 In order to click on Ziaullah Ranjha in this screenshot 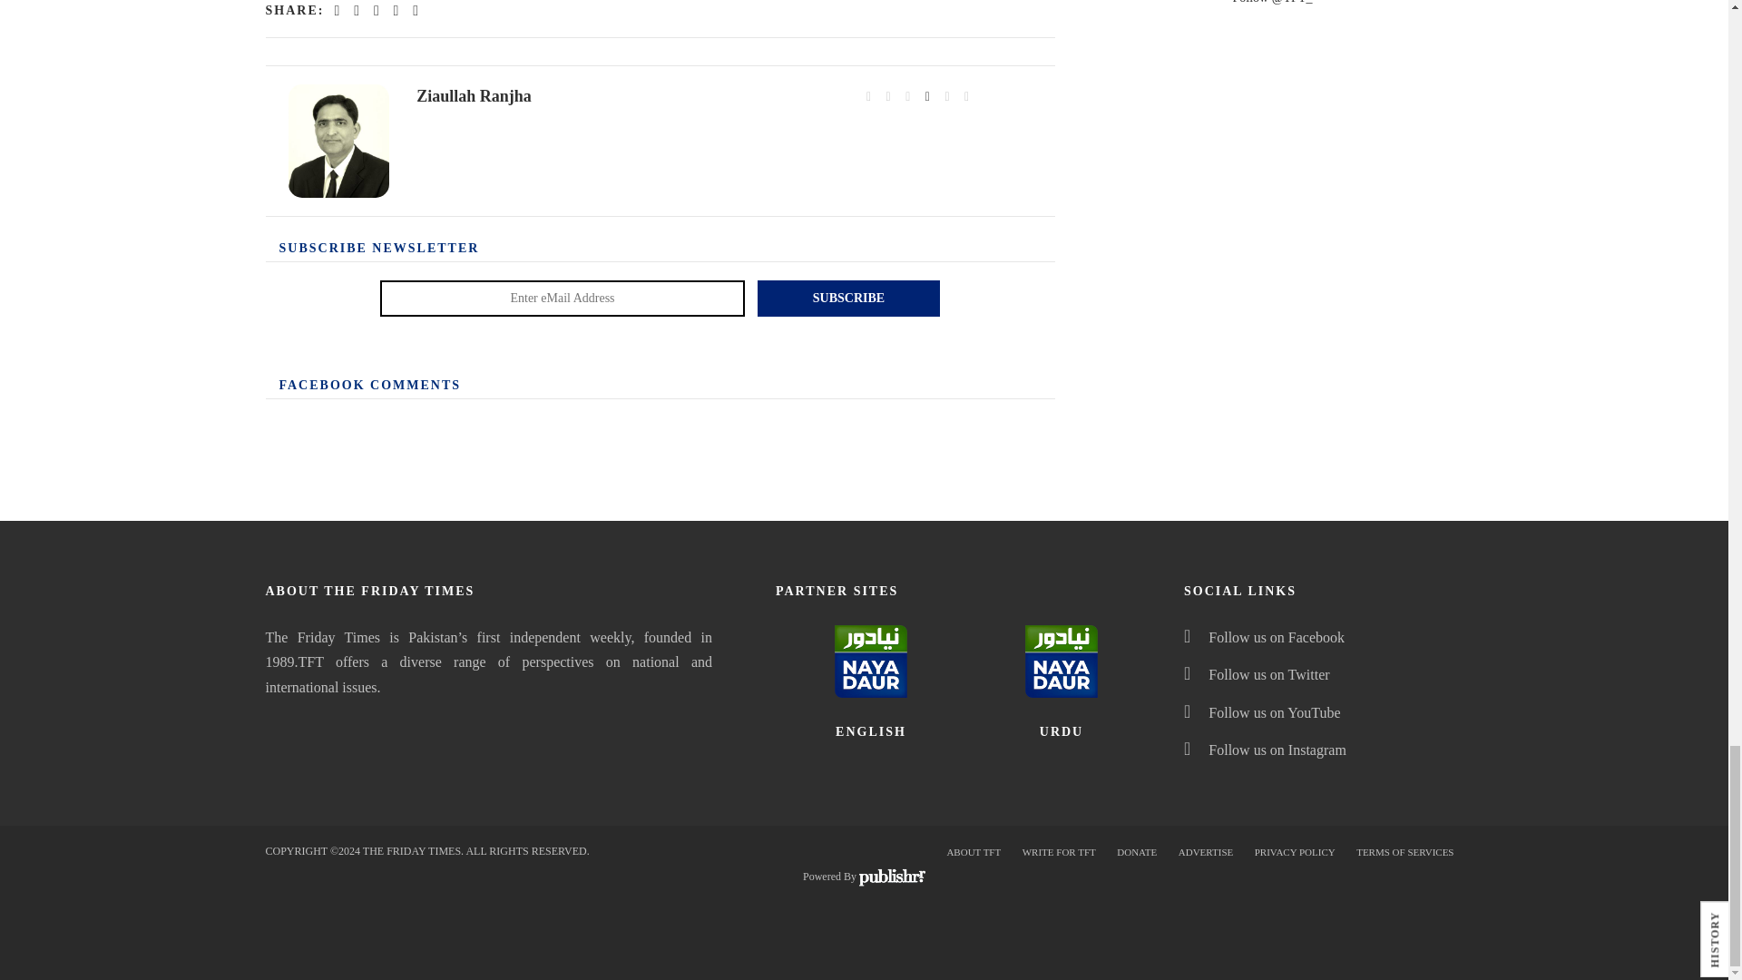, I will do `click(339, 141)`.